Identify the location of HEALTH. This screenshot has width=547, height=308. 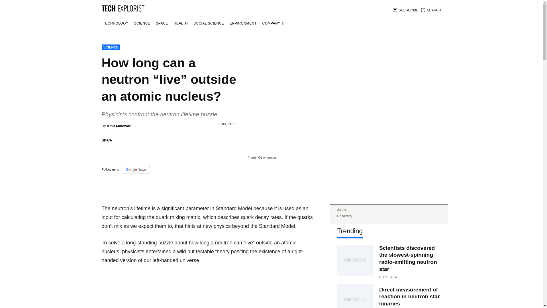
(181, 23).